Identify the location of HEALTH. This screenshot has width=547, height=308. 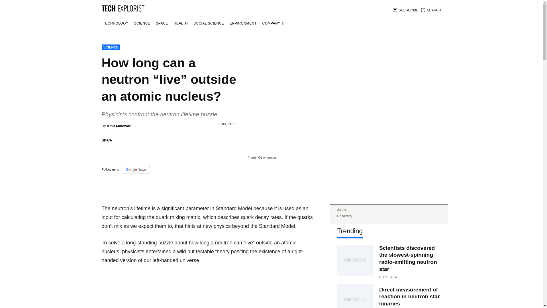
(181, 23).